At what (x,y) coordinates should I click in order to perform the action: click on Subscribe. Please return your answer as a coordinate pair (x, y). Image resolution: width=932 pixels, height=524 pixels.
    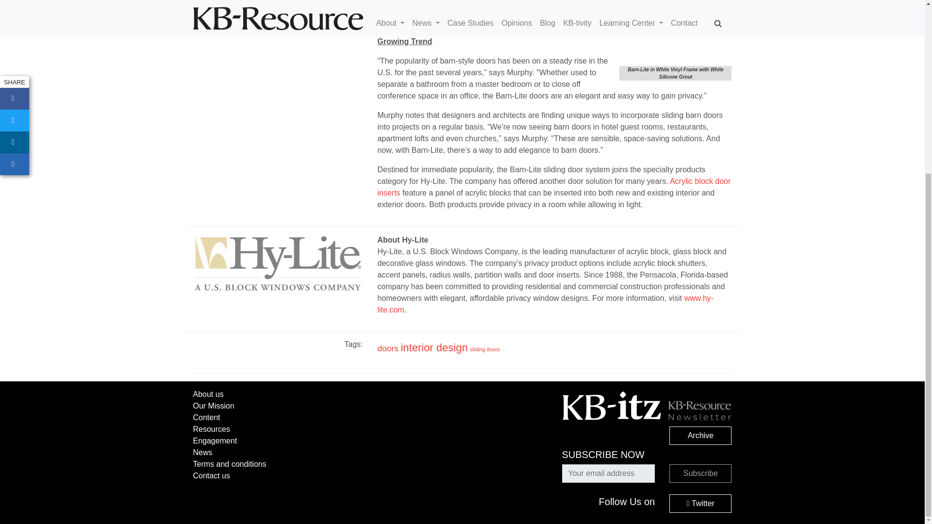
    Looking at the image, I should click on (700, 473).